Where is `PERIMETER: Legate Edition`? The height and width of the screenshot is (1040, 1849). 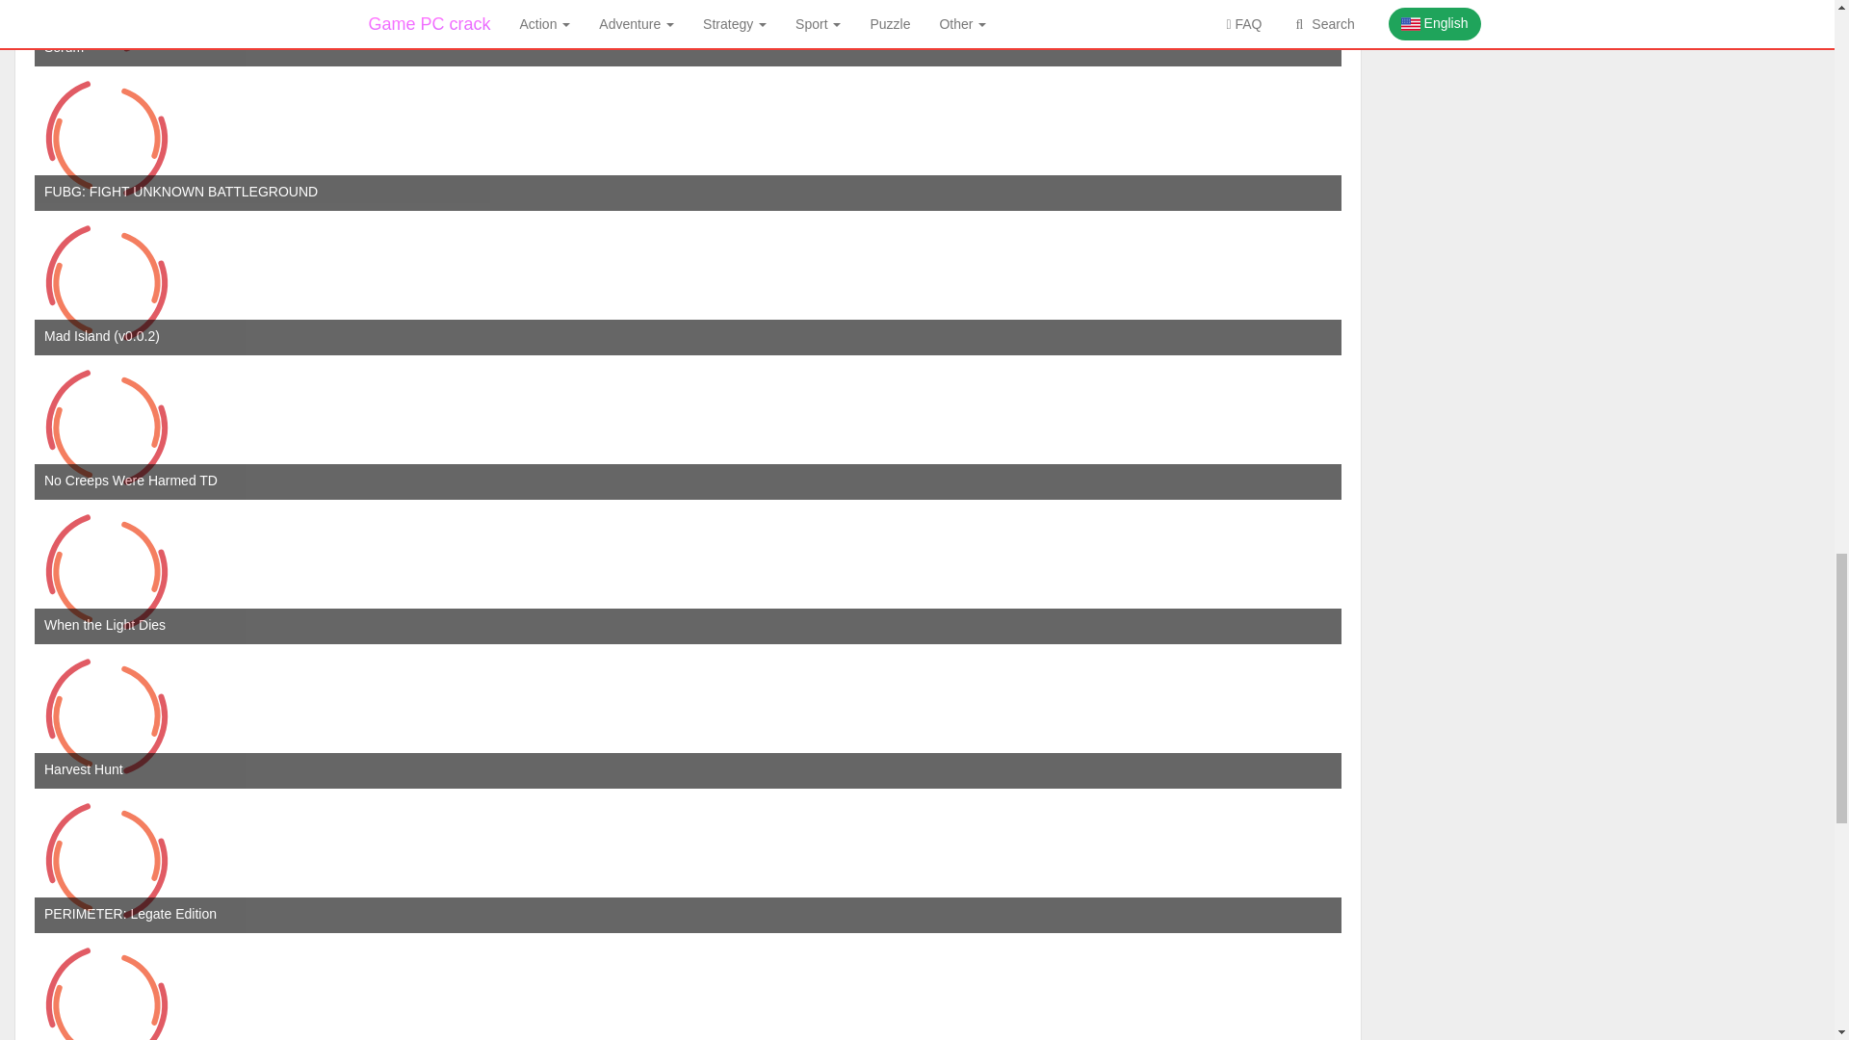 PERIMETER: Legate Edition is located at coordinates (107, 860).